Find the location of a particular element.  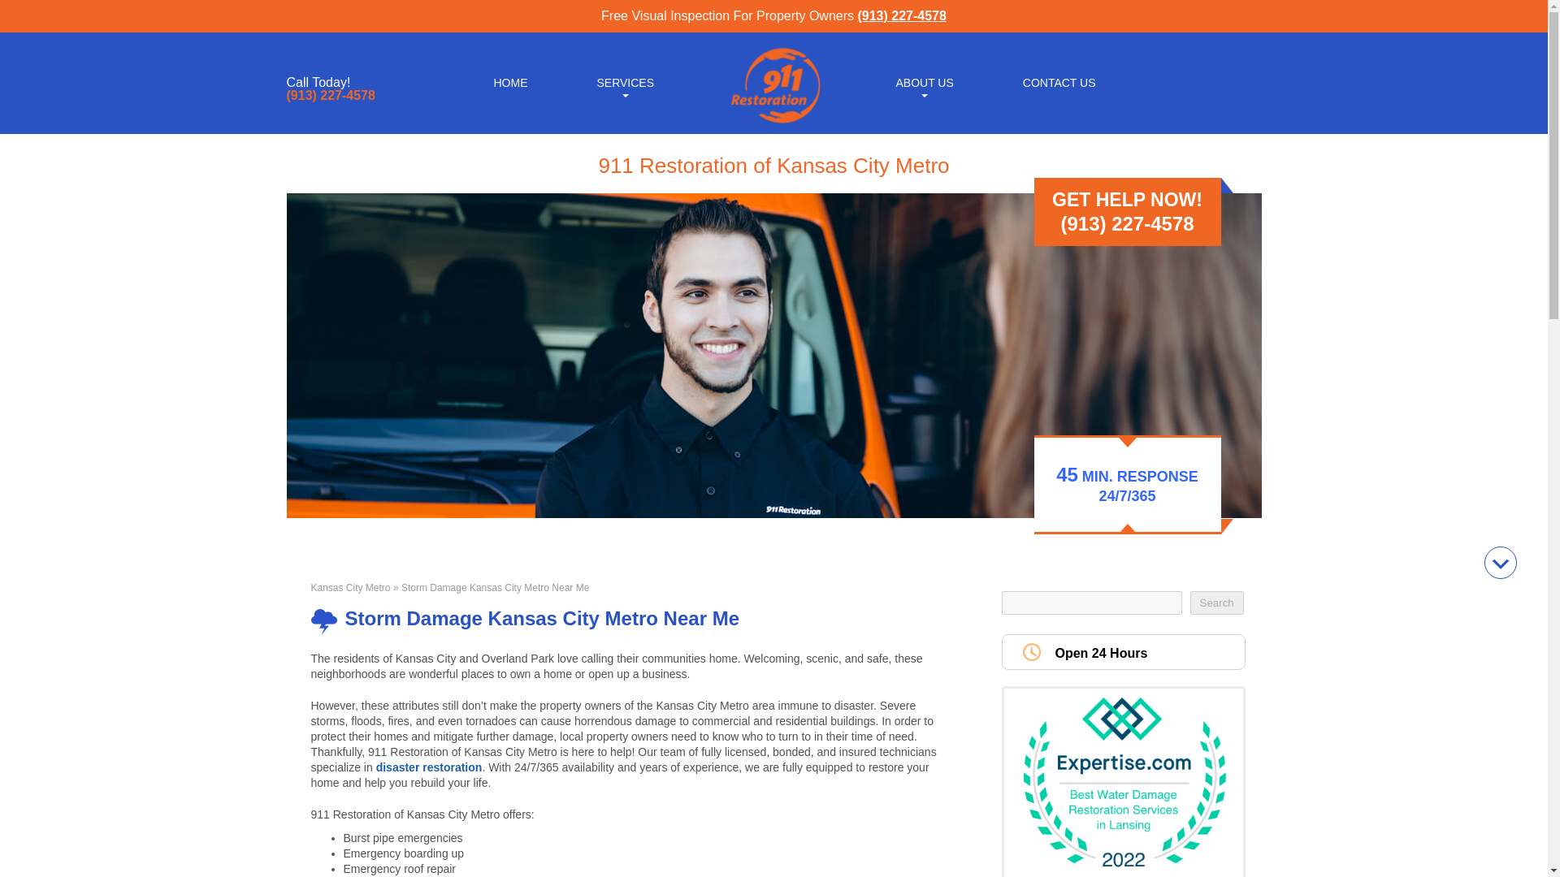

SERVICES is located at coordinates (624, 81).